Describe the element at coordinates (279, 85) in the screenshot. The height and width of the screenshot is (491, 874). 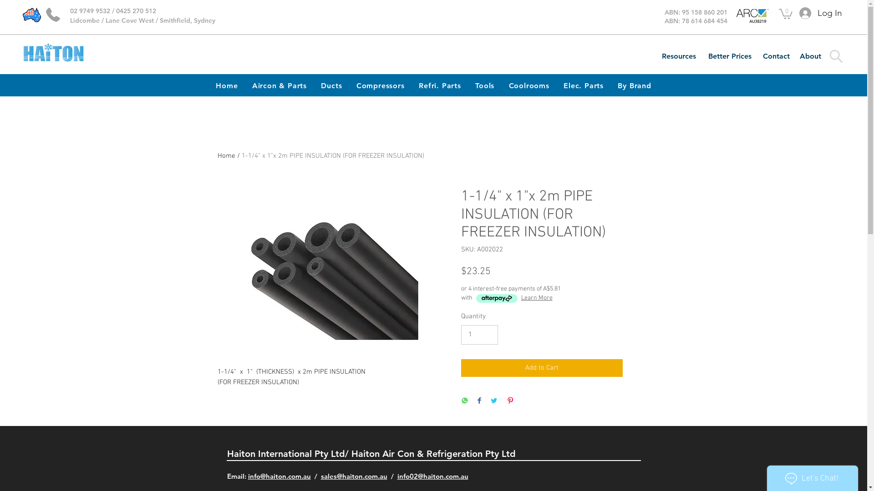
I see `Aircon & Parts` at that location.